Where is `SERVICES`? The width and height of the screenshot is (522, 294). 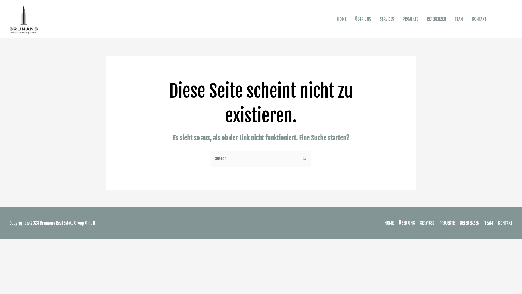 SERVICES is located at coordinates (387, 19).